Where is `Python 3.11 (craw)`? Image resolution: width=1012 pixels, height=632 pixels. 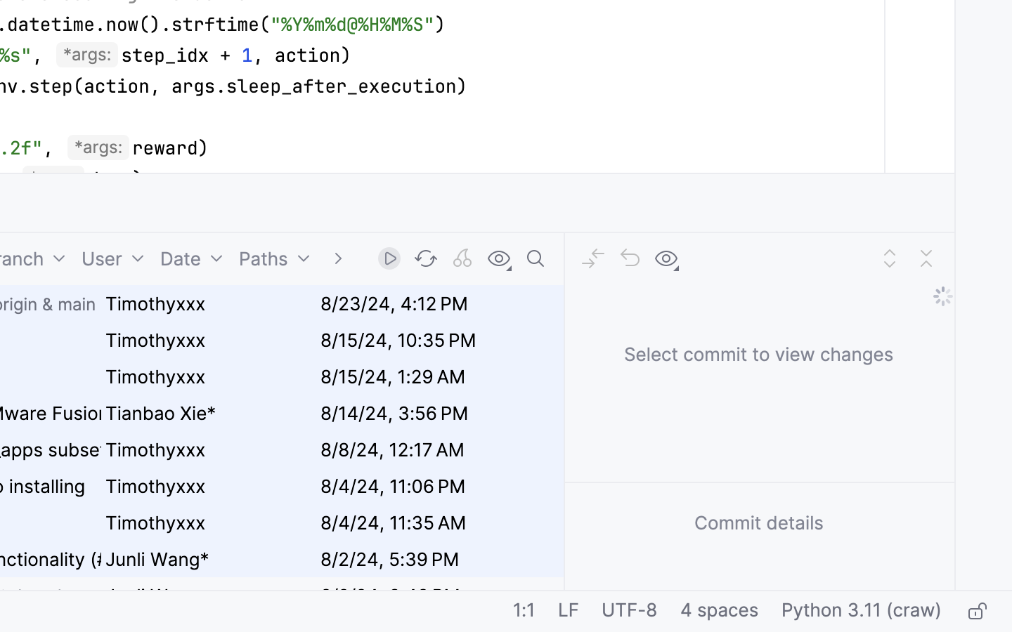 Python 3.11 (craw) is located at coordinates (862, 612).